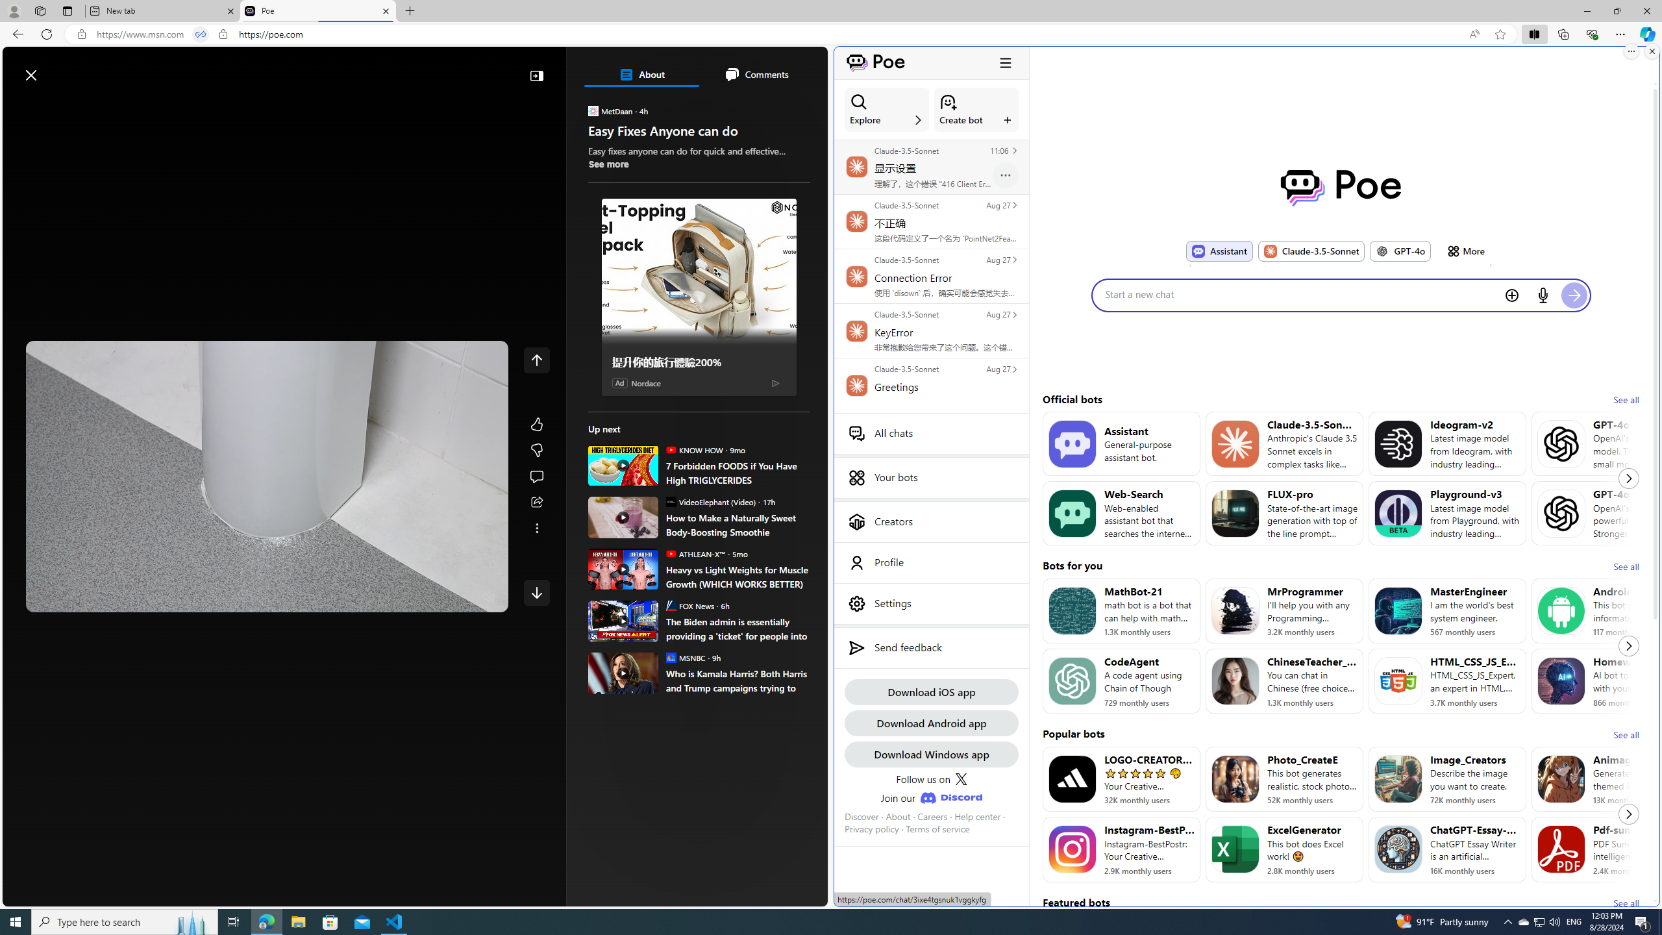 The image size is (1662, 935). Describe the element at coordinates (931, 648) in the screenshot. I see `Send feedback` at that location.